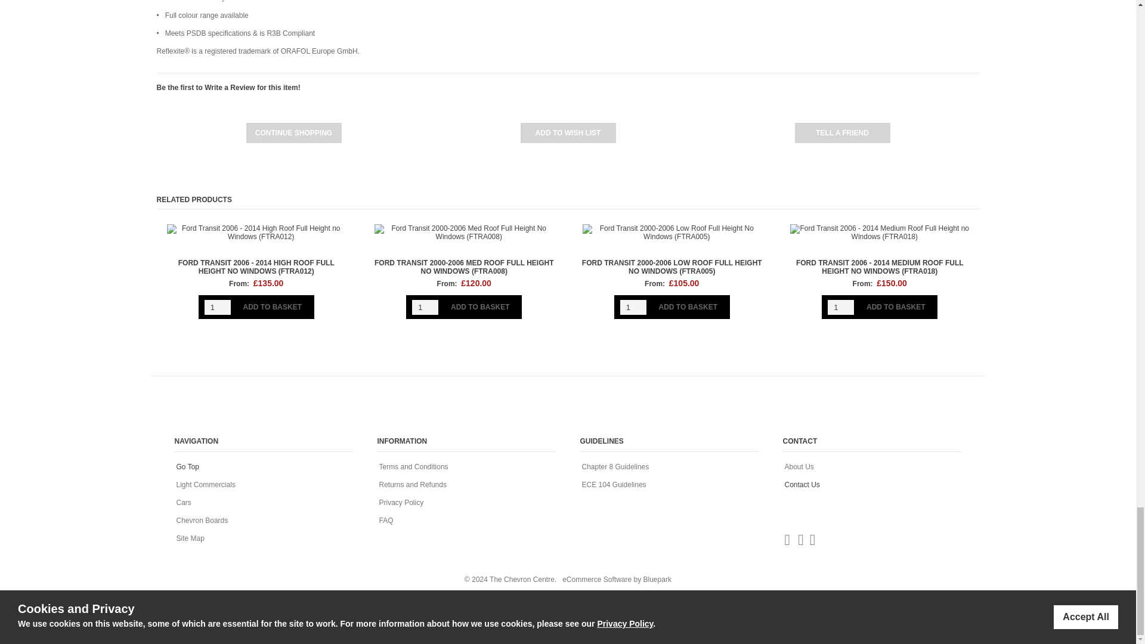 The width and height of the screenshot is (1145, 644). What do you see at coordinates (218, 308) in the screenshot?
I see `1` at bounding box center [218, 308].